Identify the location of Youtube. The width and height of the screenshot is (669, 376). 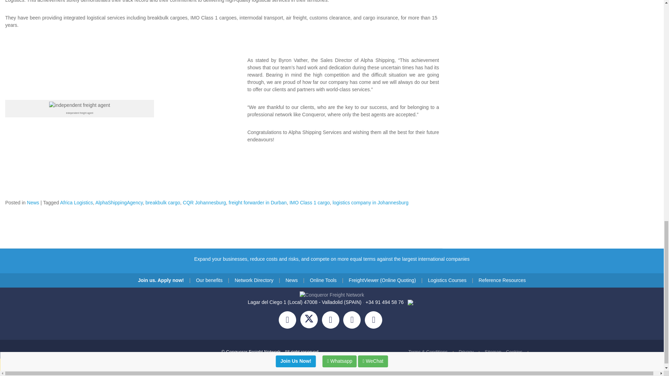
(375, 321).